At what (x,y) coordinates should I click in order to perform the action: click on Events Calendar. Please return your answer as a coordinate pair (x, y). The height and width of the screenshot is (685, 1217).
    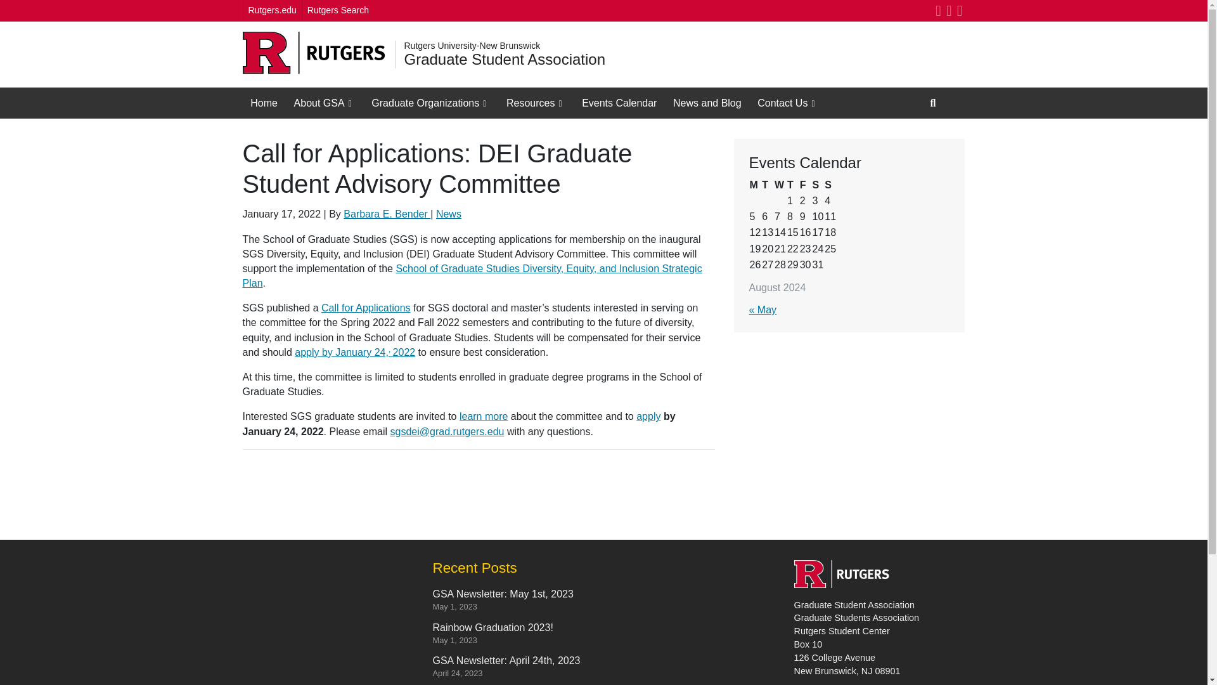
    Looking at the image, I should click on (619, 103).